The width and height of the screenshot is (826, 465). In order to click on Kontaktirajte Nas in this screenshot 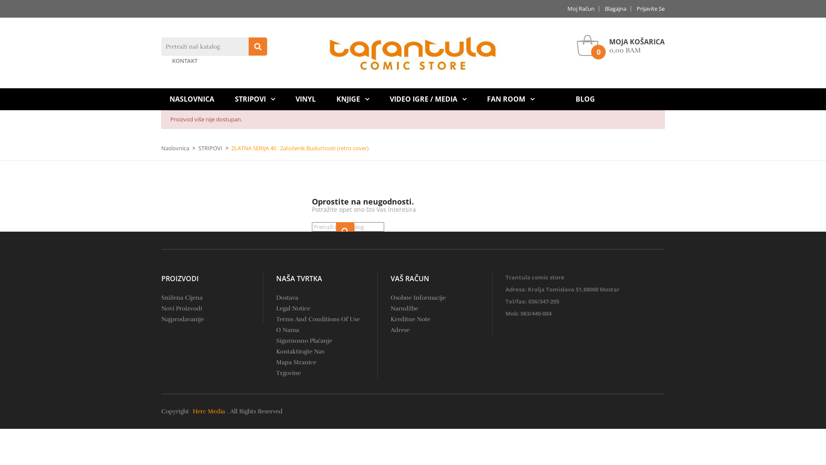, I will do `click(300, 351)`.